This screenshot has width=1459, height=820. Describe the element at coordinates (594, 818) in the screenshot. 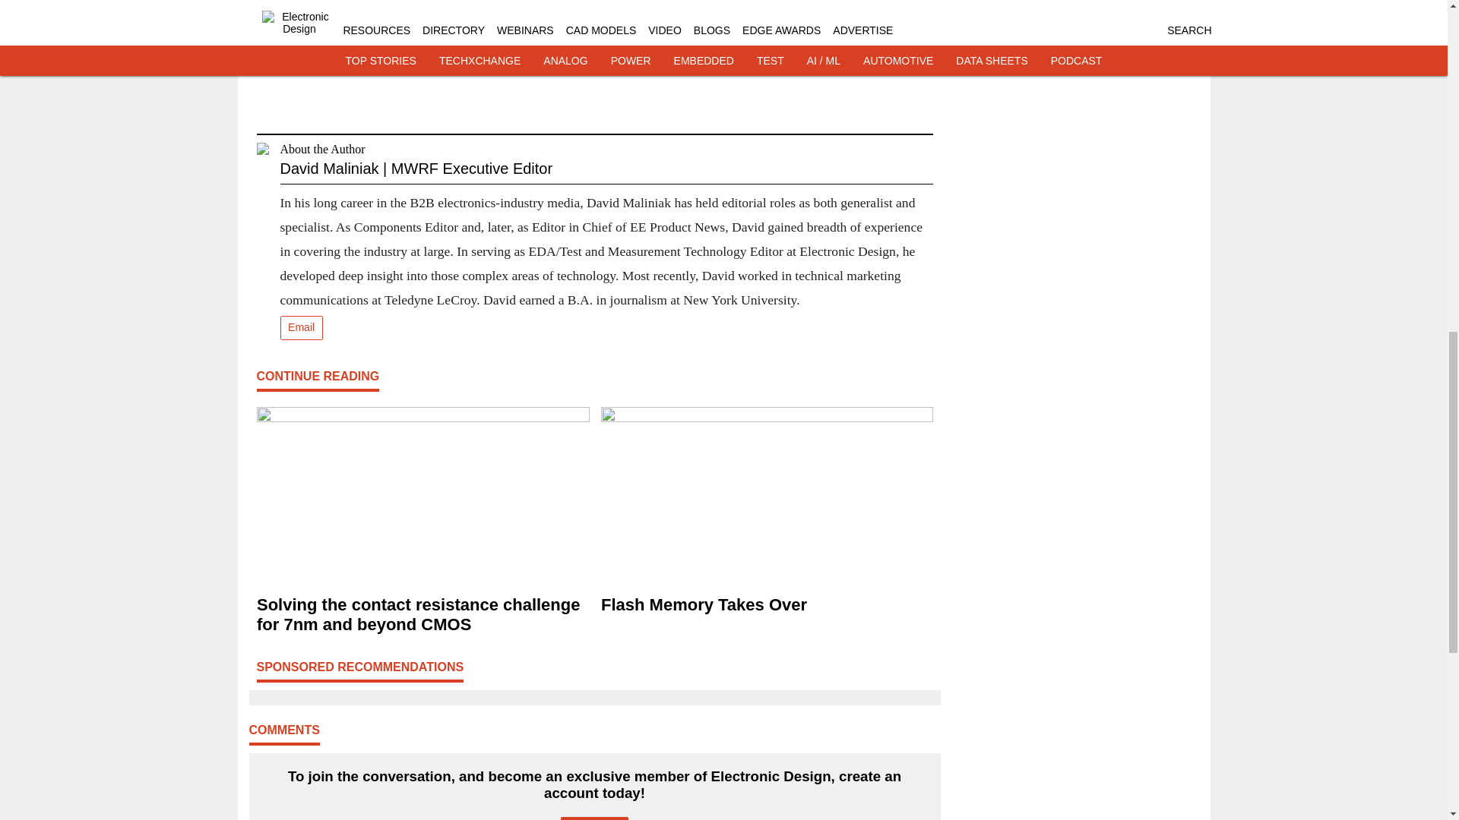

I see `Join today!` at that location.